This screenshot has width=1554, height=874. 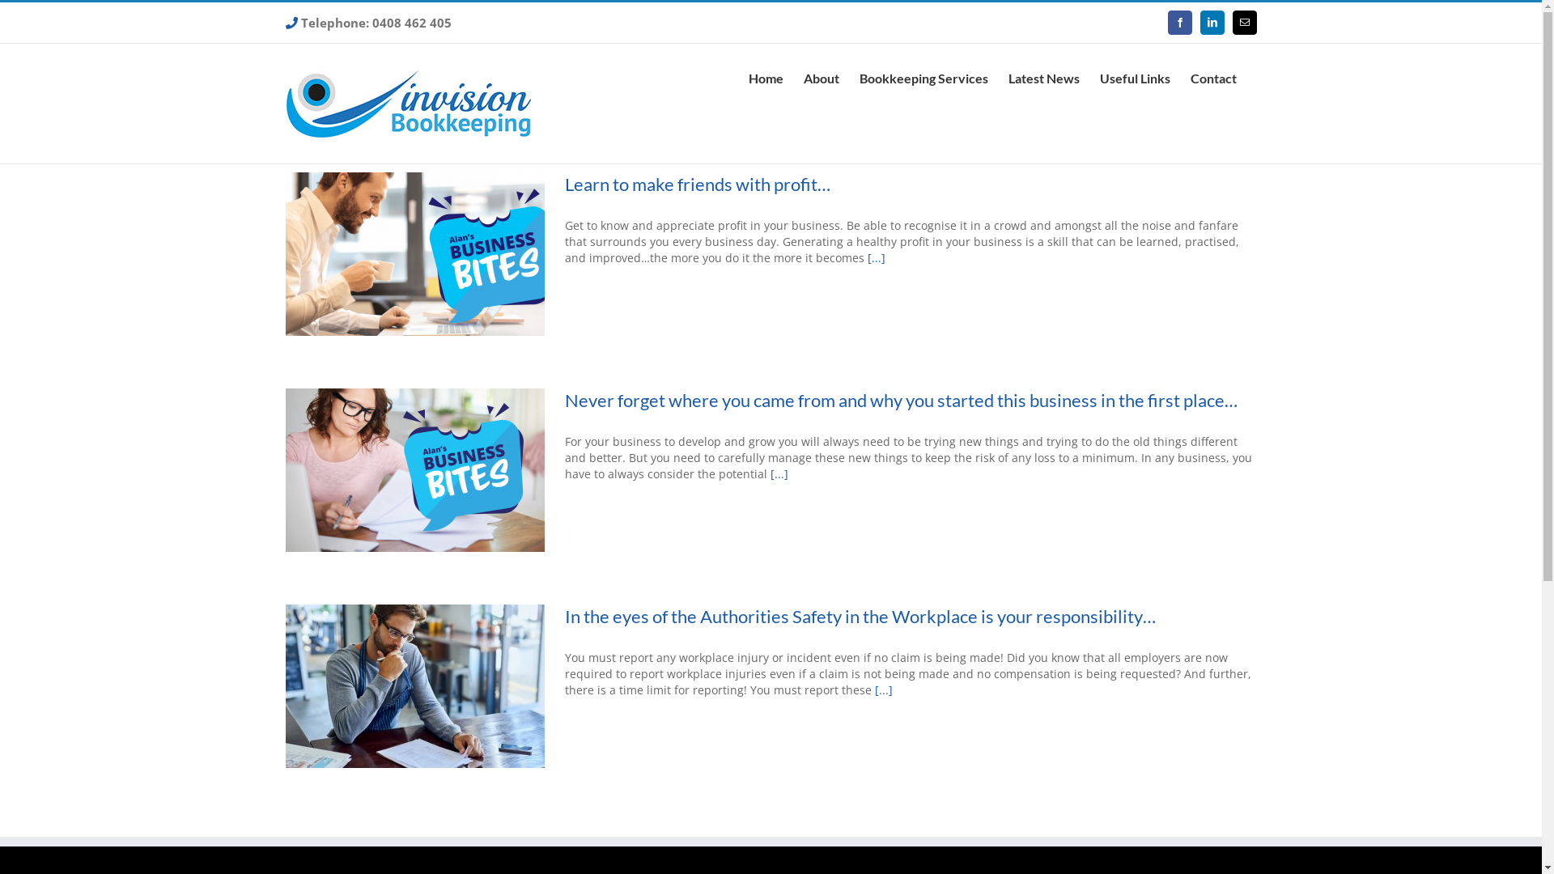 What do you see at coordinates (1212, 78) in the screenshot?
I see `Contact` at bounding box center [1212, 78].